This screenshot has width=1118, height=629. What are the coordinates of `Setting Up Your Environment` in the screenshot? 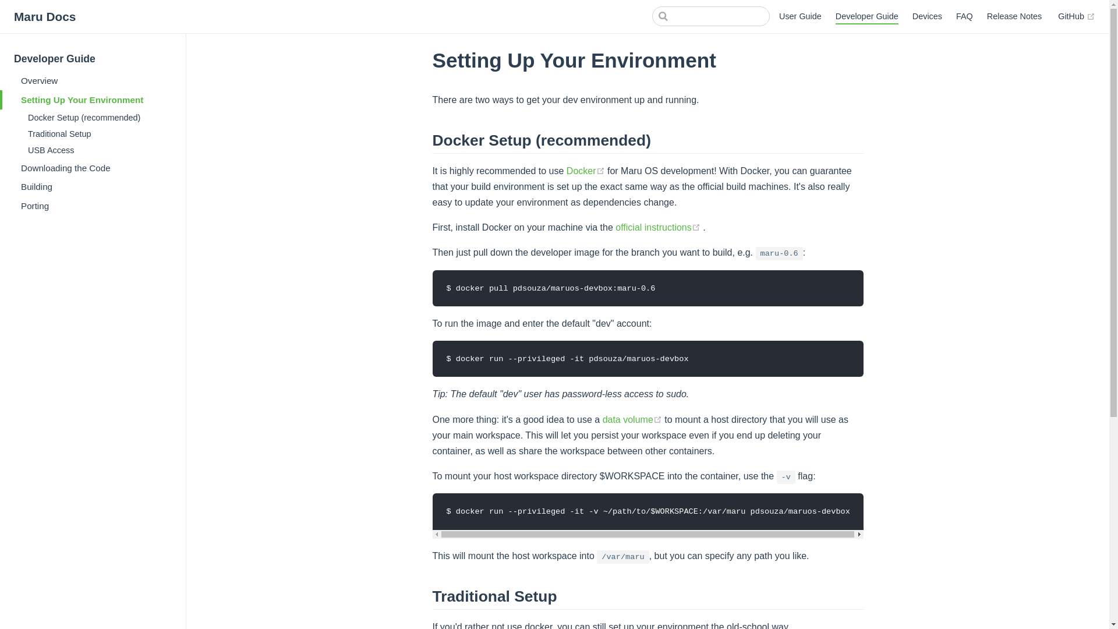 It's located at (93, 99).